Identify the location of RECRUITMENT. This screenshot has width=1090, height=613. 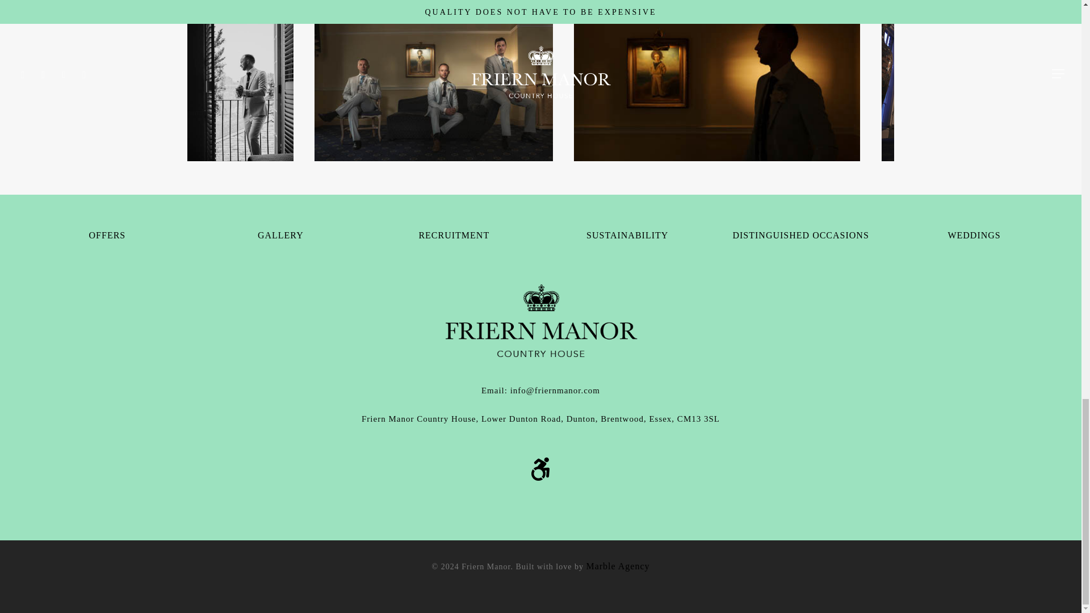
(454, 235).